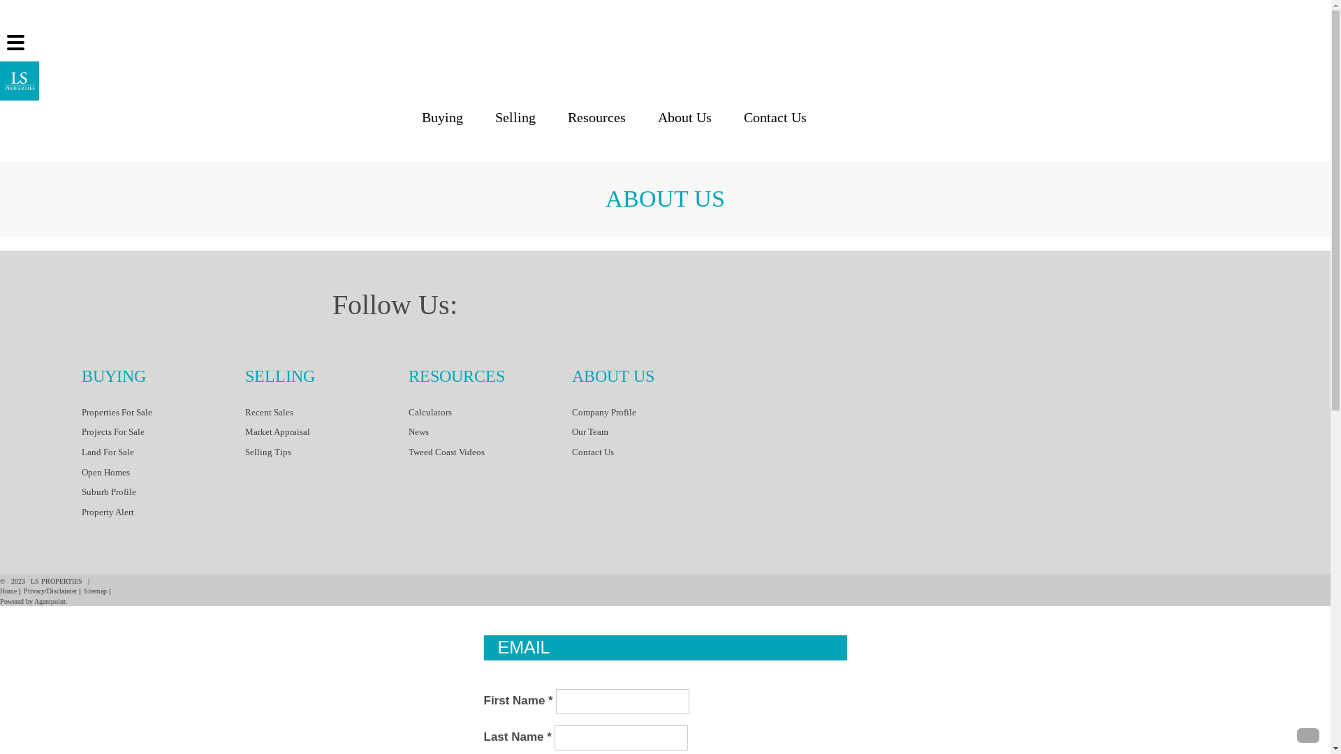  I want to click on Company Profile, so click(654, 413).